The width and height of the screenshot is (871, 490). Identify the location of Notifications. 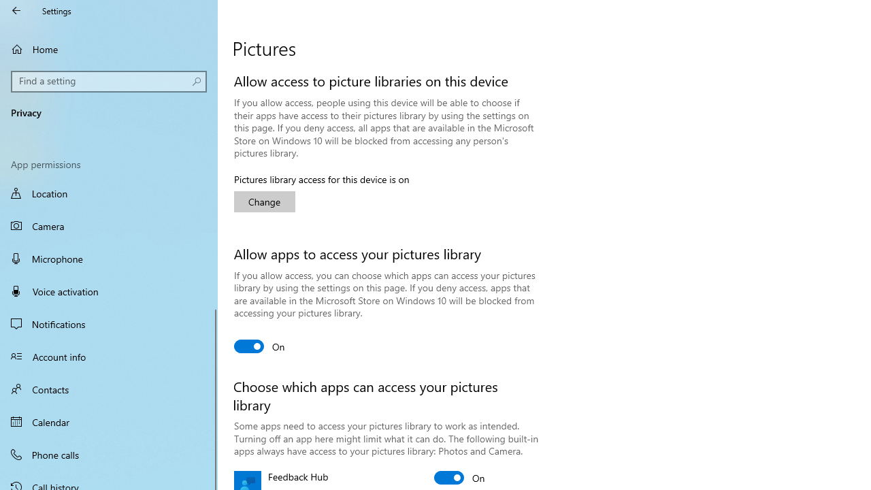
(109, 324).